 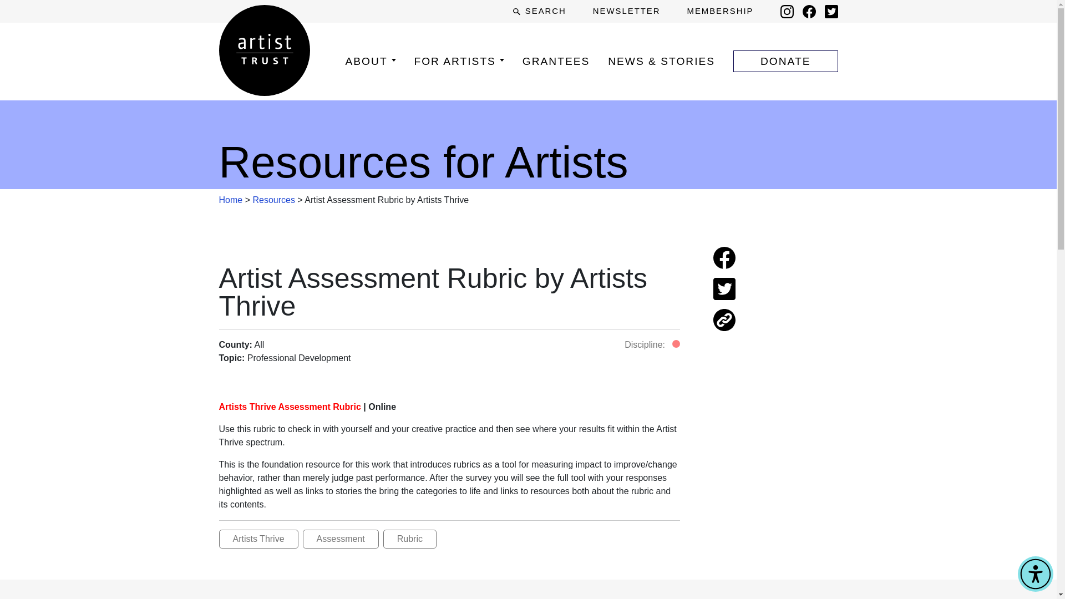 I want to click on SEARCH, so click(x=539, y=11).